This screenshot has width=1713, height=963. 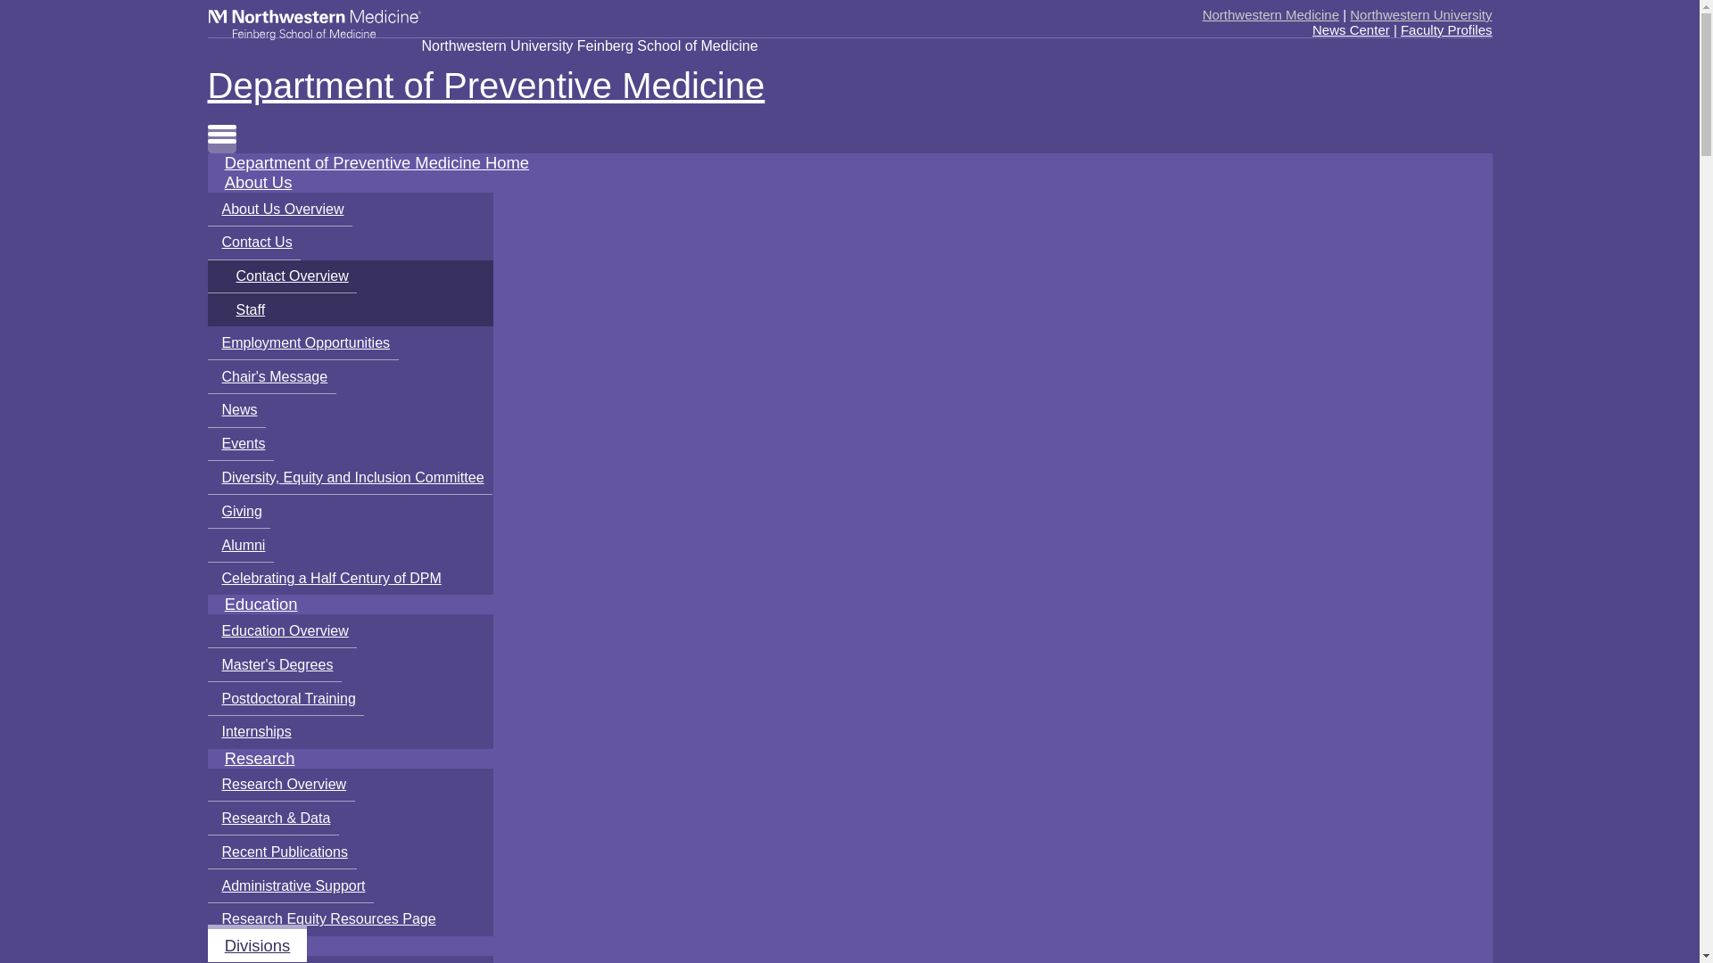 What do you see at coordinates (271, 376) in the screenshot?
I see `Chair's Message` at bounding box center [271, 376].